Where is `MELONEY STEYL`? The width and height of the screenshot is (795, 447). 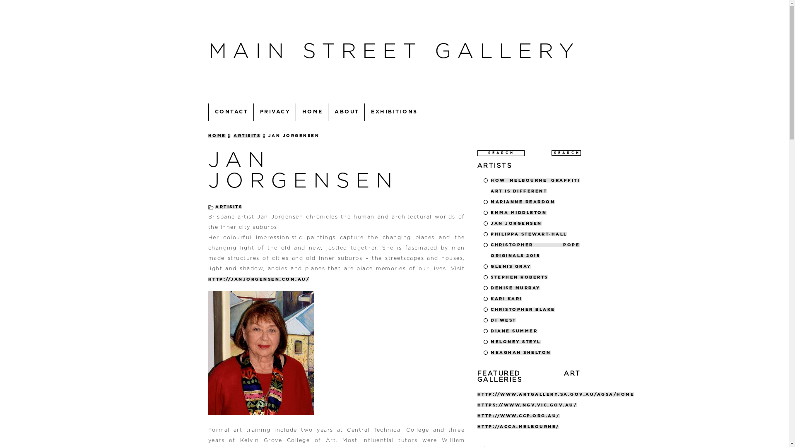
MELONEY STEYL is located at coordinates (516, 341).